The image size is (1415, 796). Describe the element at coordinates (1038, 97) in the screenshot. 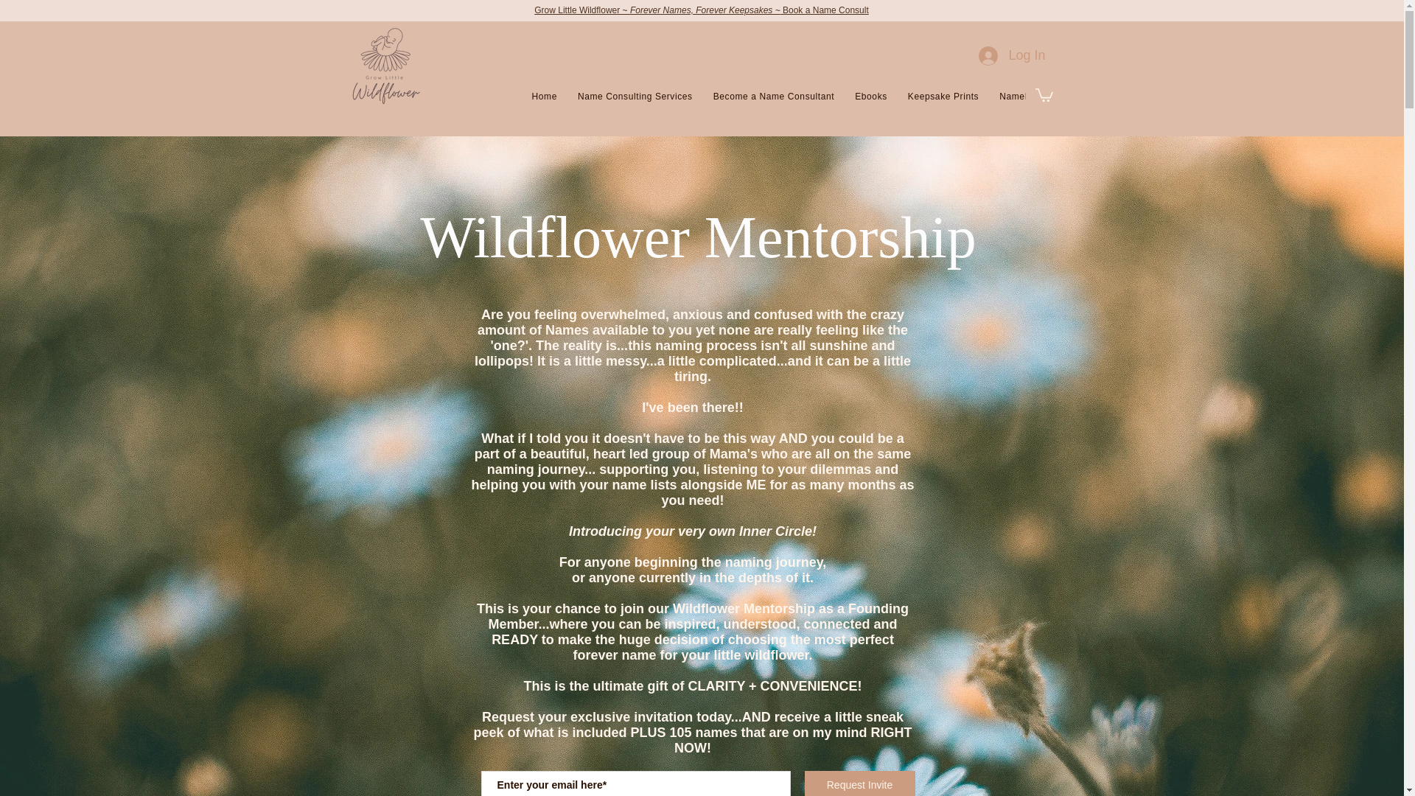

I see `NameNews Letter` at that location.